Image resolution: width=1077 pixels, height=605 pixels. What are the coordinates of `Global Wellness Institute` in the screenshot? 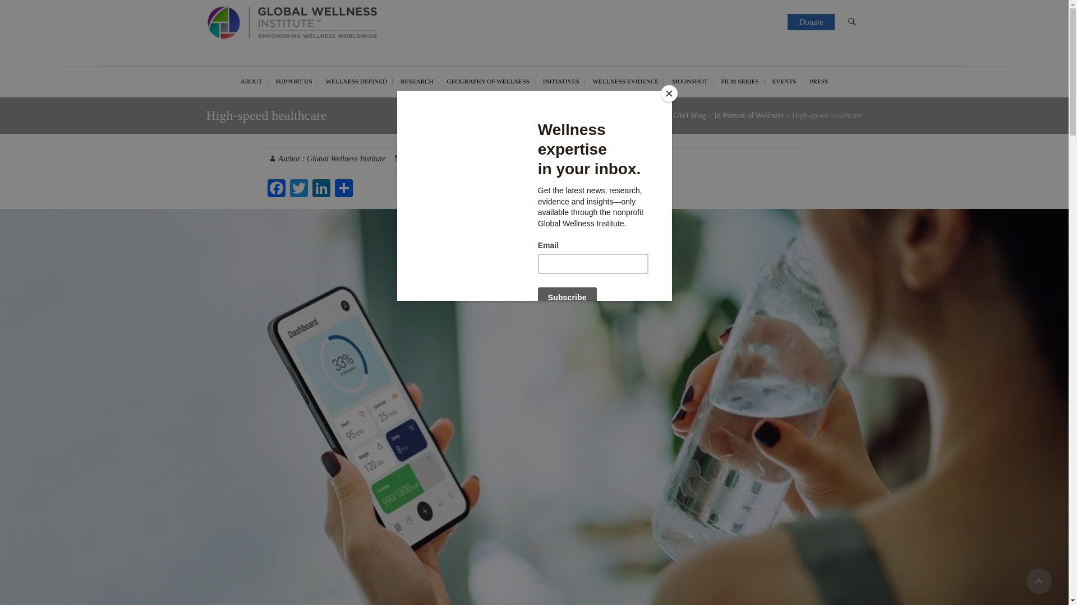 It's located at (310, 25).